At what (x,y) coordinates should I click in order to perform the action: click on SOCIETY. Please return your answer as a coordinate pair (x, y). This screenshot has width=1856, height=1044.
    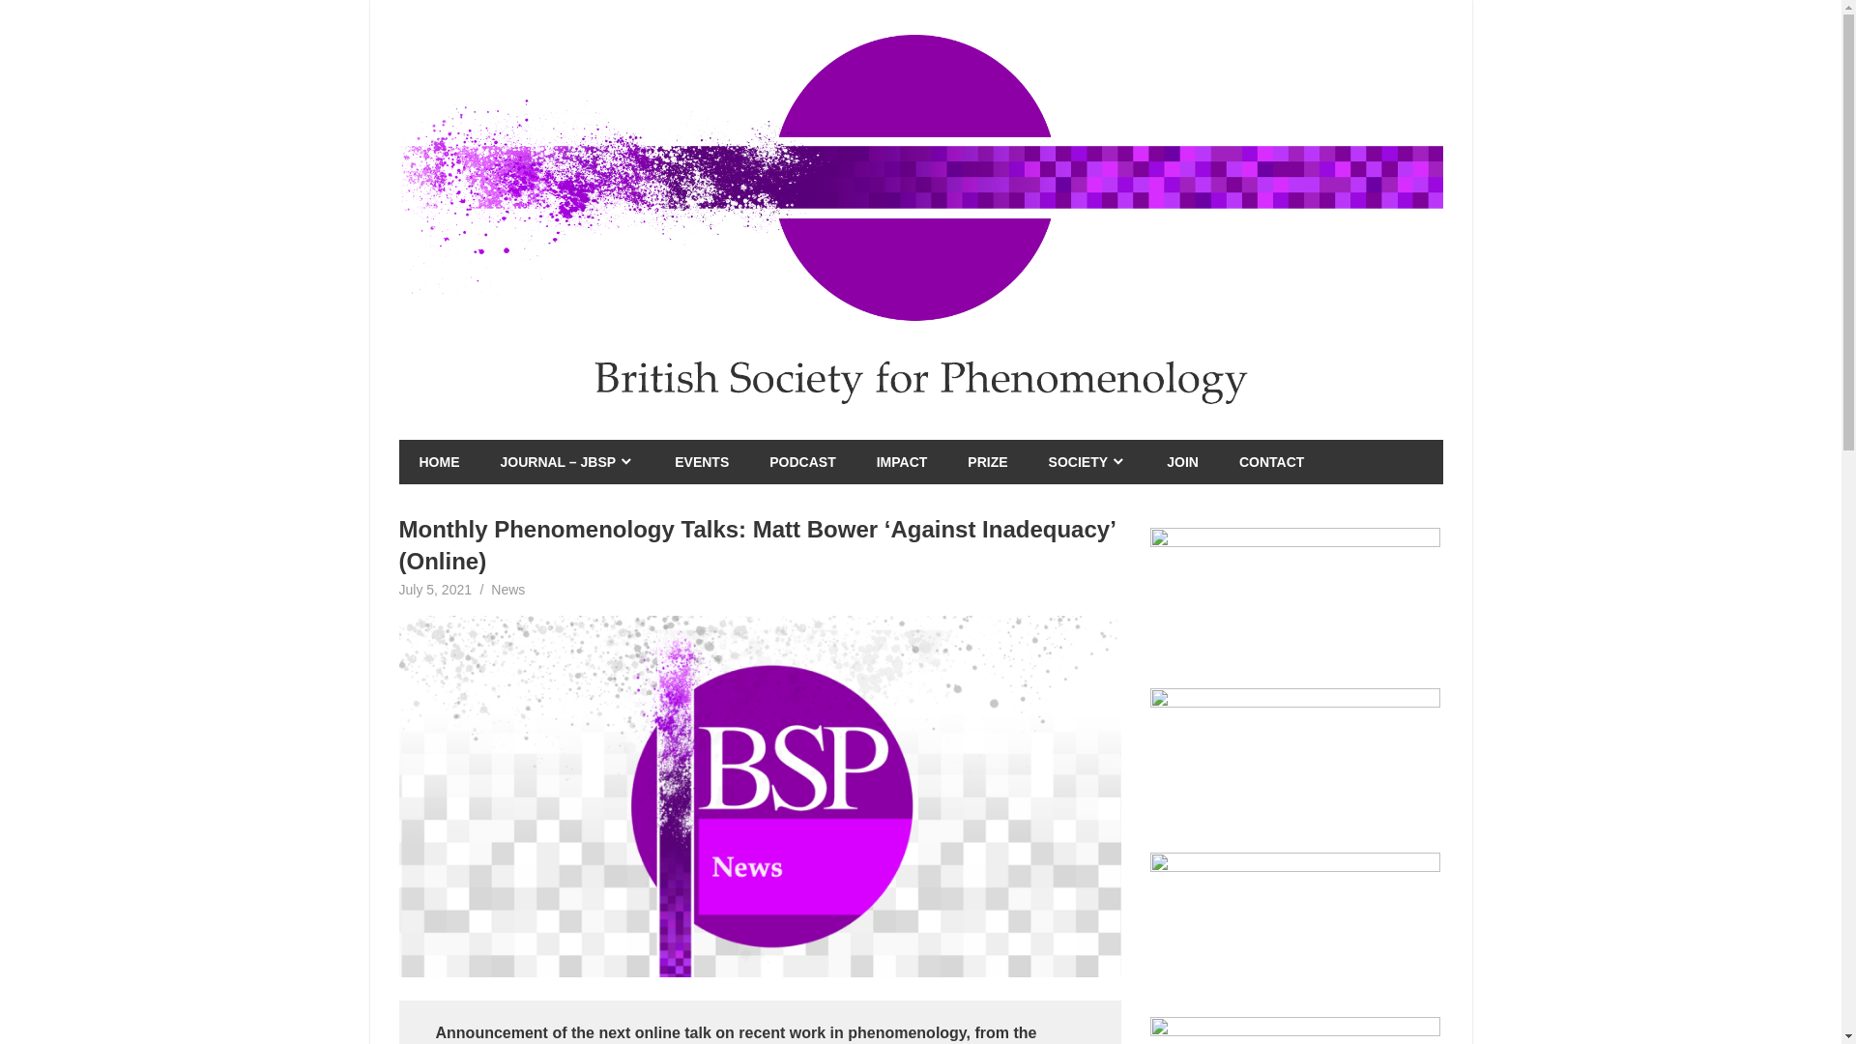
    Looking at the image, I should click on (1087, 462).